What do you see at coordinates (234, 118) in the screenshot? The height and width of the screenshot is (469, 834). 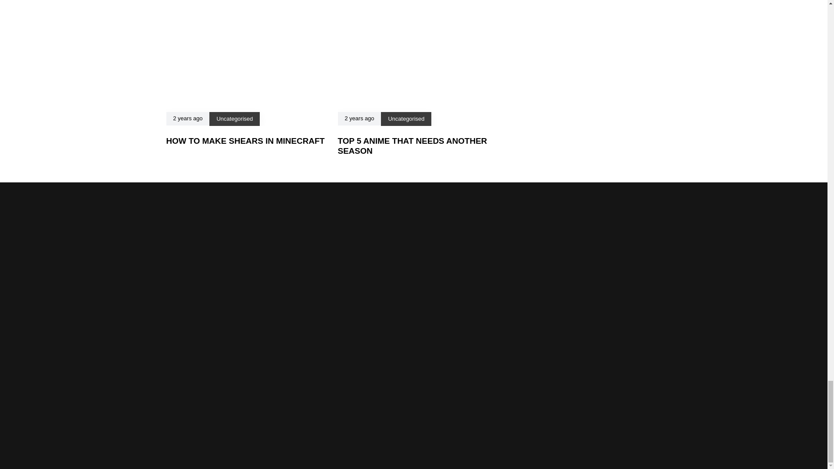 I see `Uncategorised` at bounding box center [234, 118].